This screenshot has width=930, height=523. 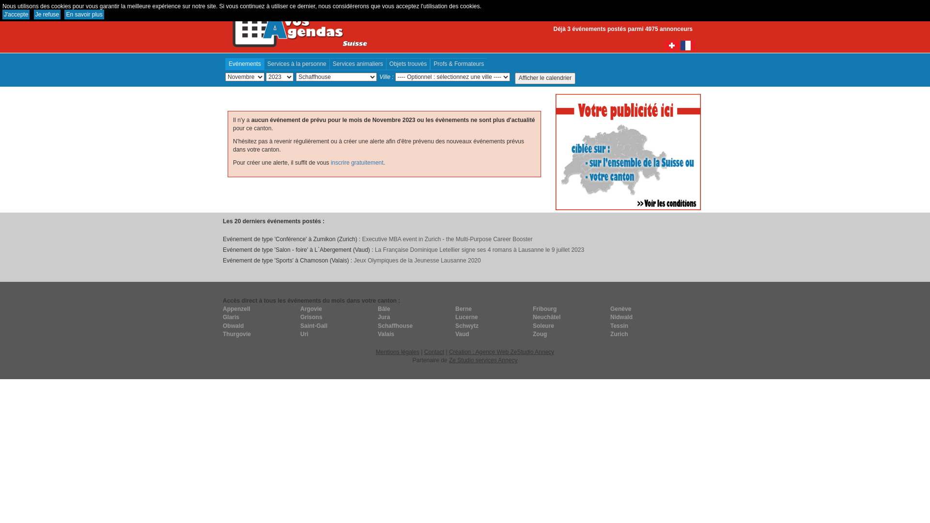 What do you see at coordinates (337, 318) in the screenshot?
I see `Grisons` at bounding box center [337, 318].